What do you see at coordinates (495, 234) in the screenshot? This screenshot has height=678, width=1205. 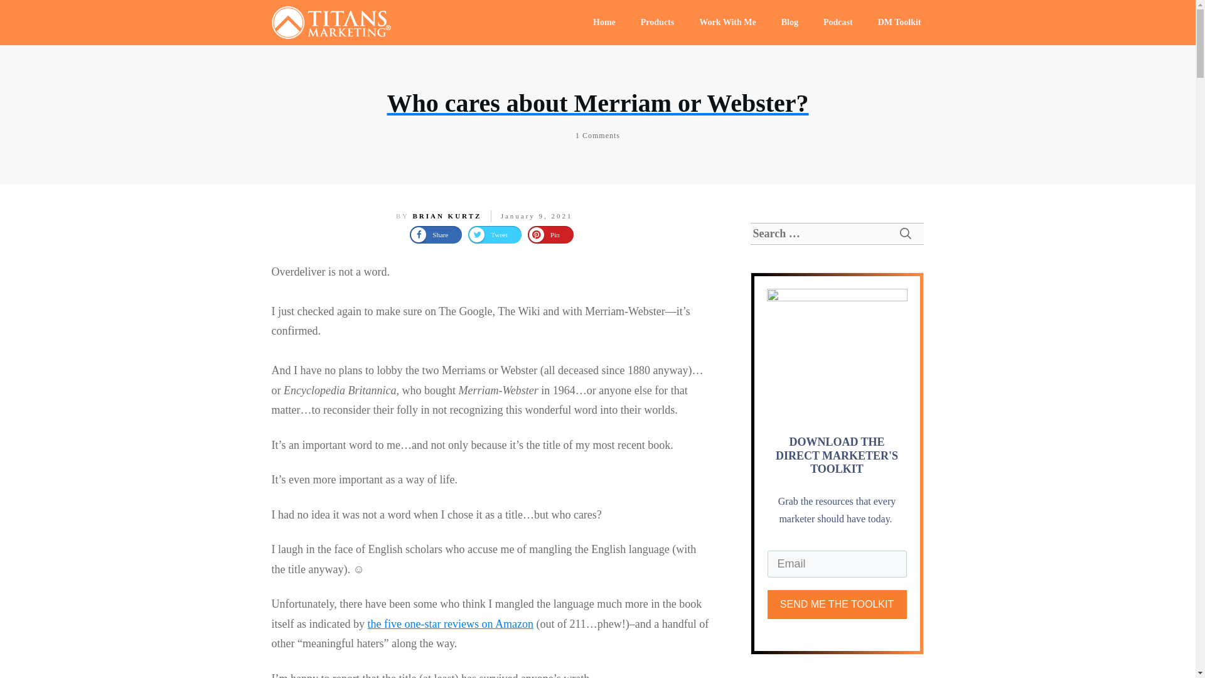 I see `Tweet` at bounding box center [495, 234].